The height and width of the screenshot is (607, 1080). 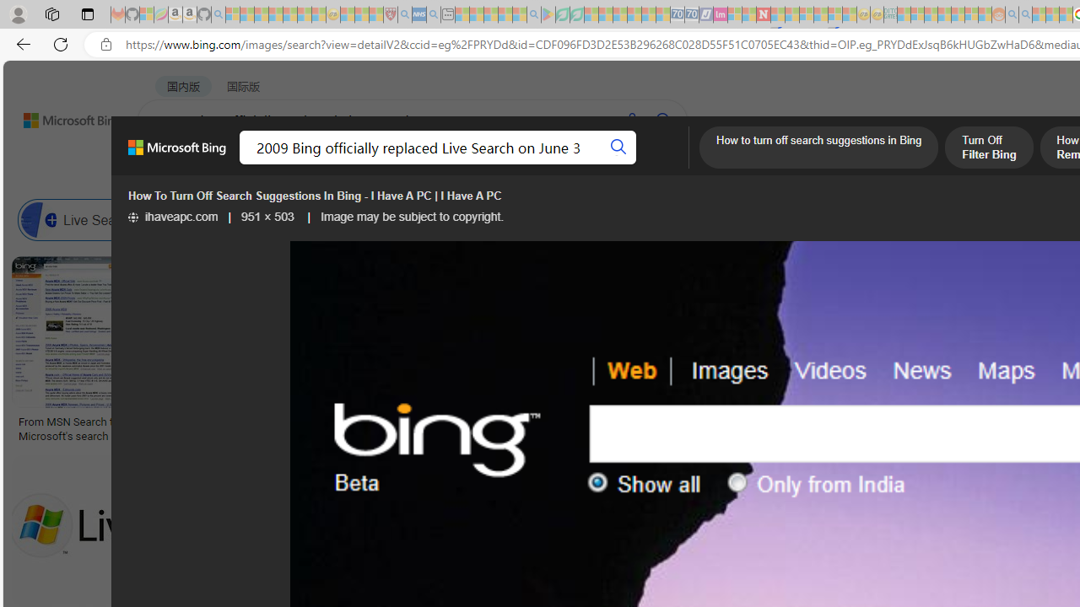 I want to click on Live Search, so click(x=39, y=219).